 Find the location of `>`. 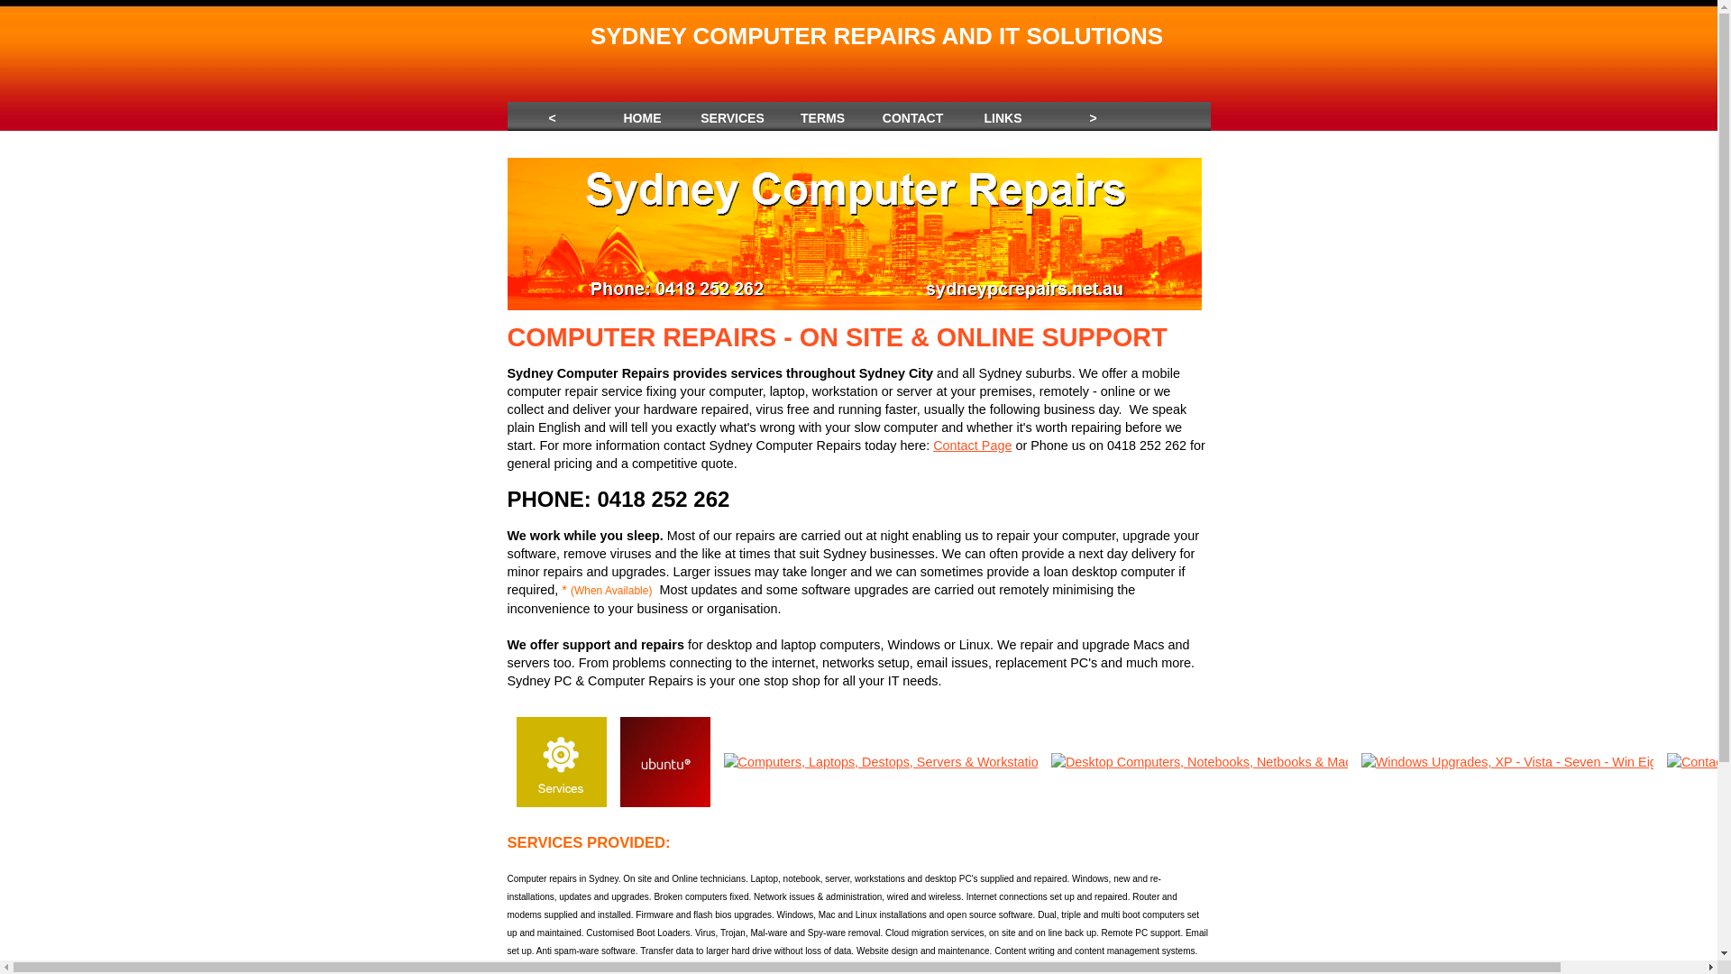

> is located at coordinates (1093, 115).